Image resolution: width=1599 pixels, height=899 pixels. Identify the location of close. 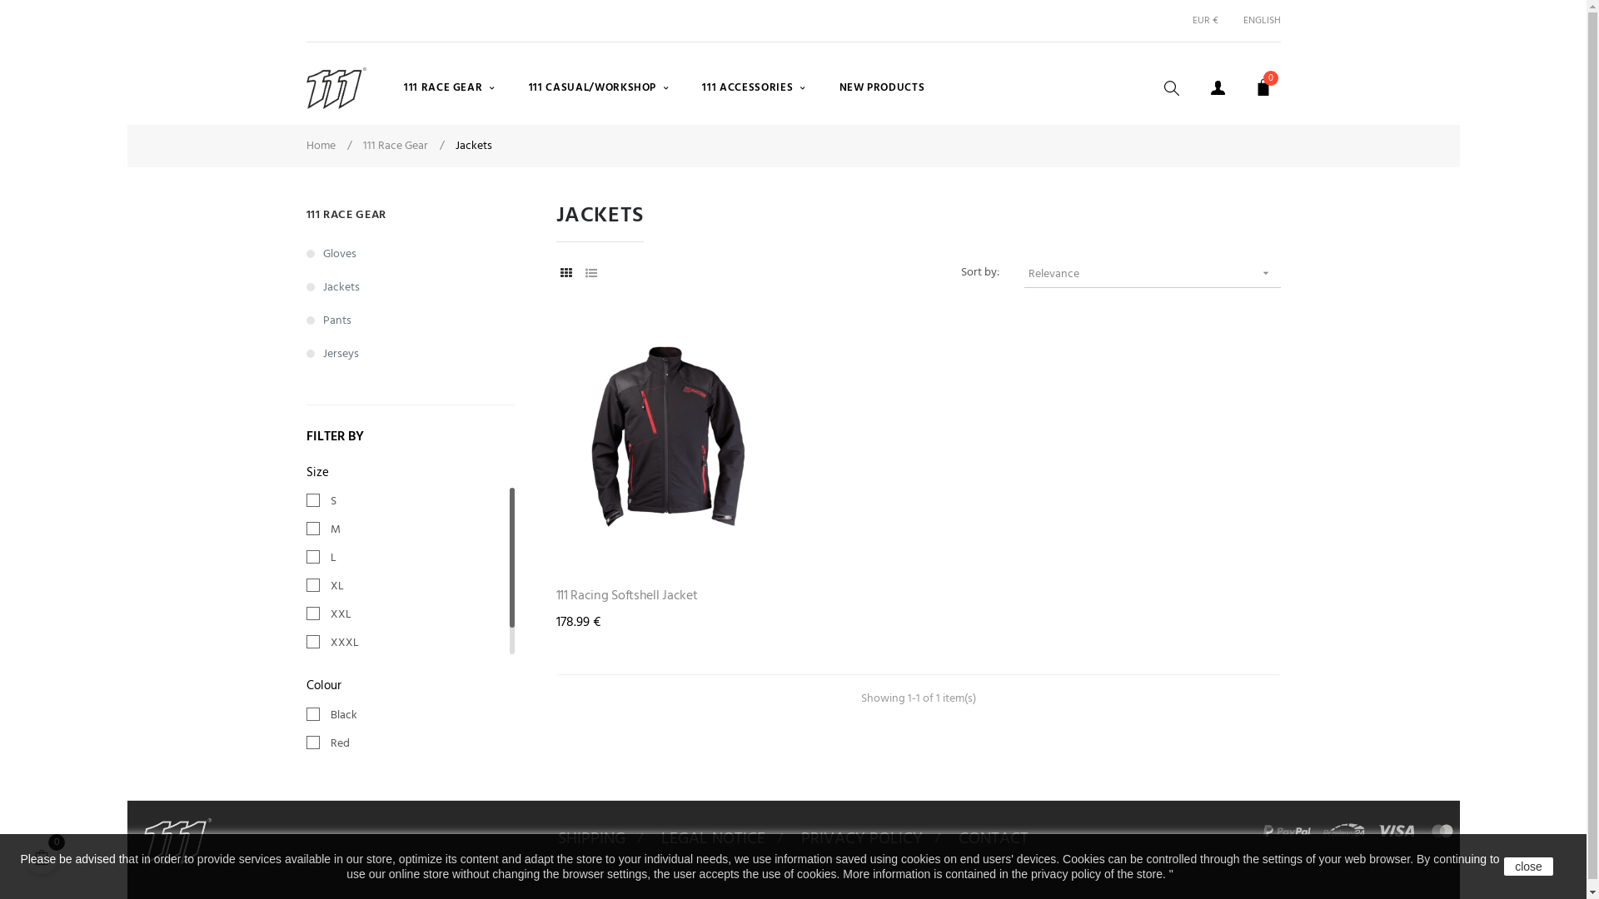
(1529, 867).